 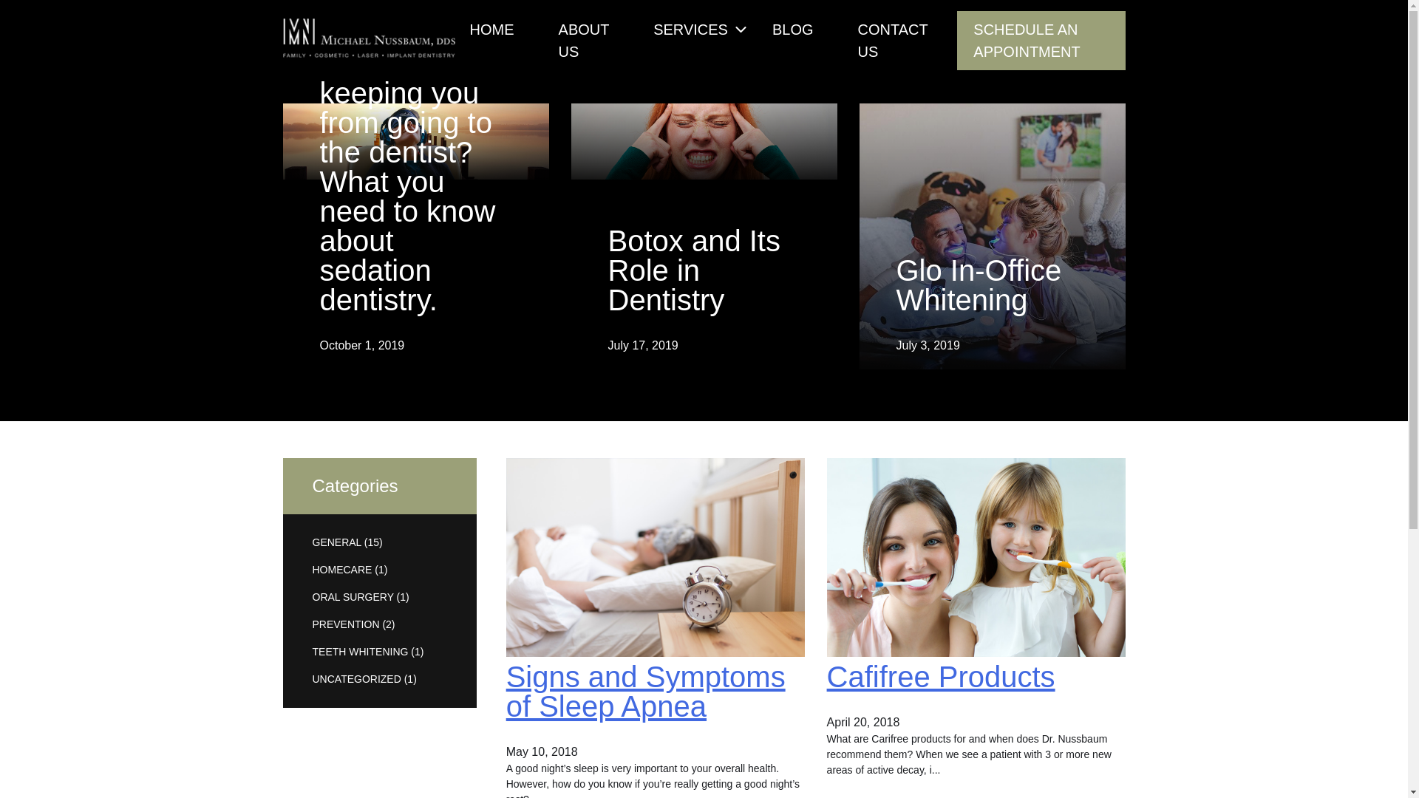 What do you see at coordinates (942, 677) in the screenshot?
I see `Cafifree Products` at bounding box center [942, 677].